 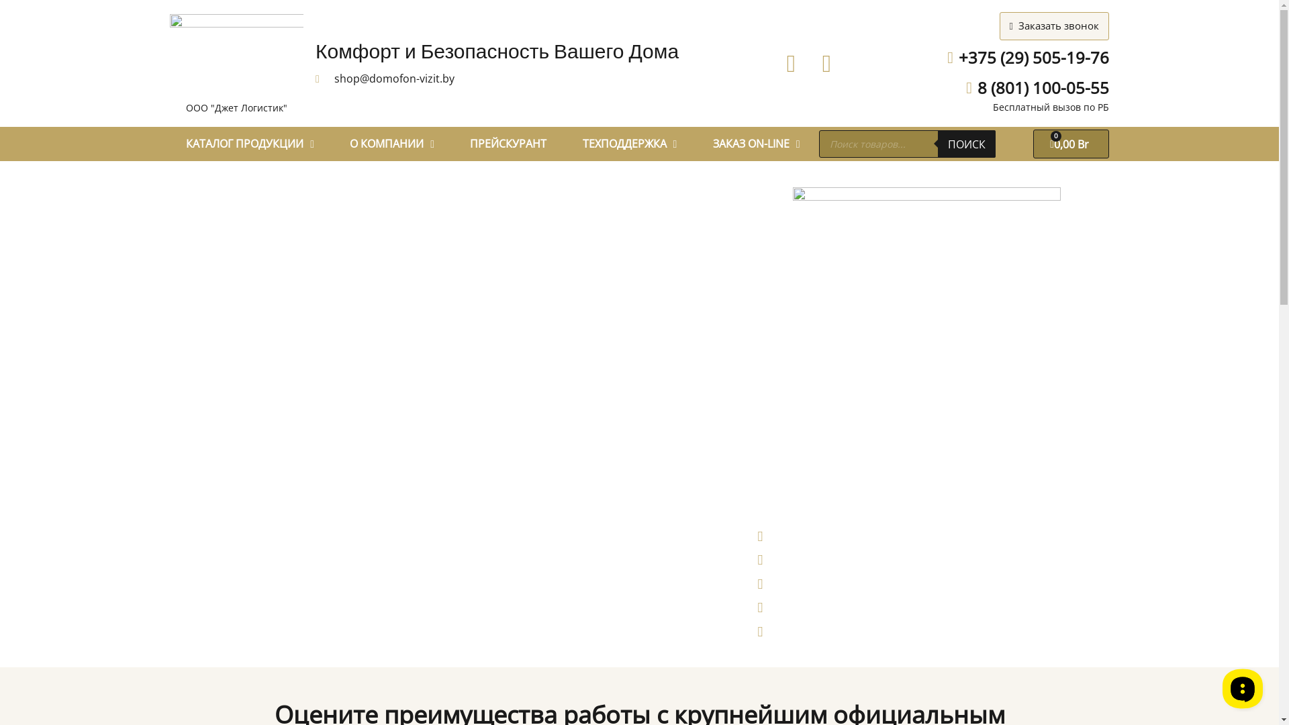 What do you see at coordinates (1031, 89) in the screenshot?
I see `8 (801) 100-05-55` at bounding box center [1031, 89].